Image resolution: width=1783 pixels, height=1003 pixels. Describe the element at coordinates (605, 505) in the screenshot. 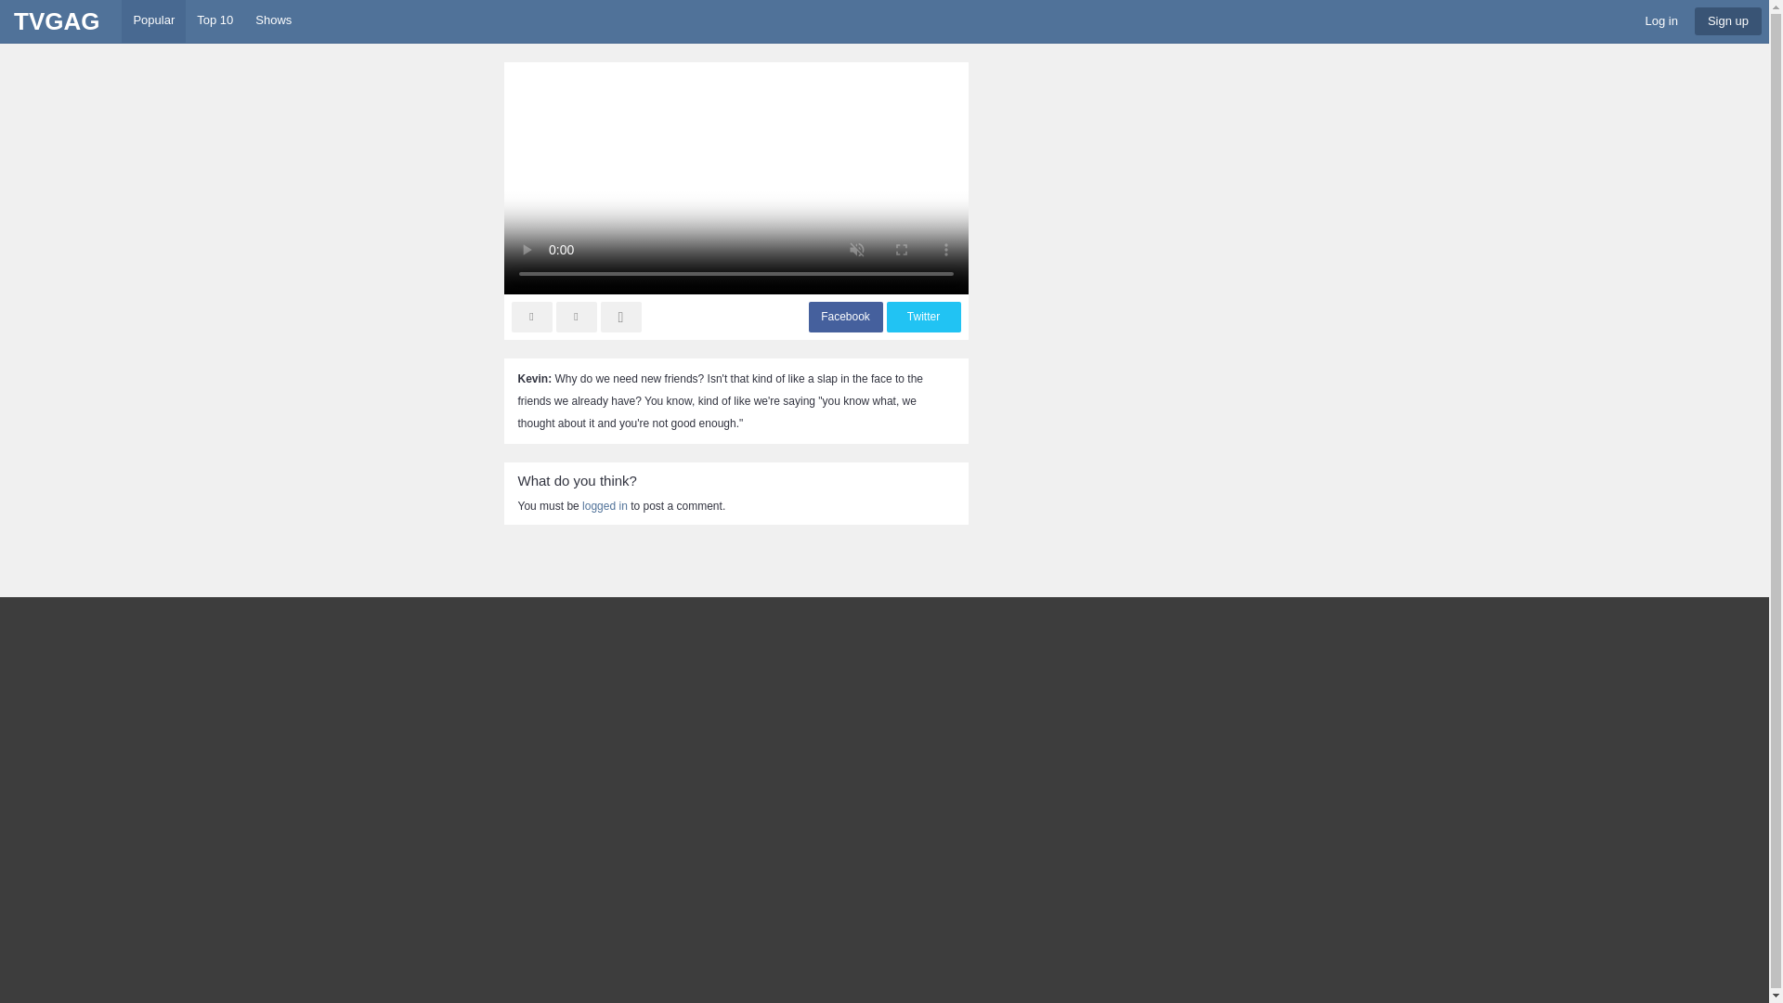

I see `logged in` at that location.